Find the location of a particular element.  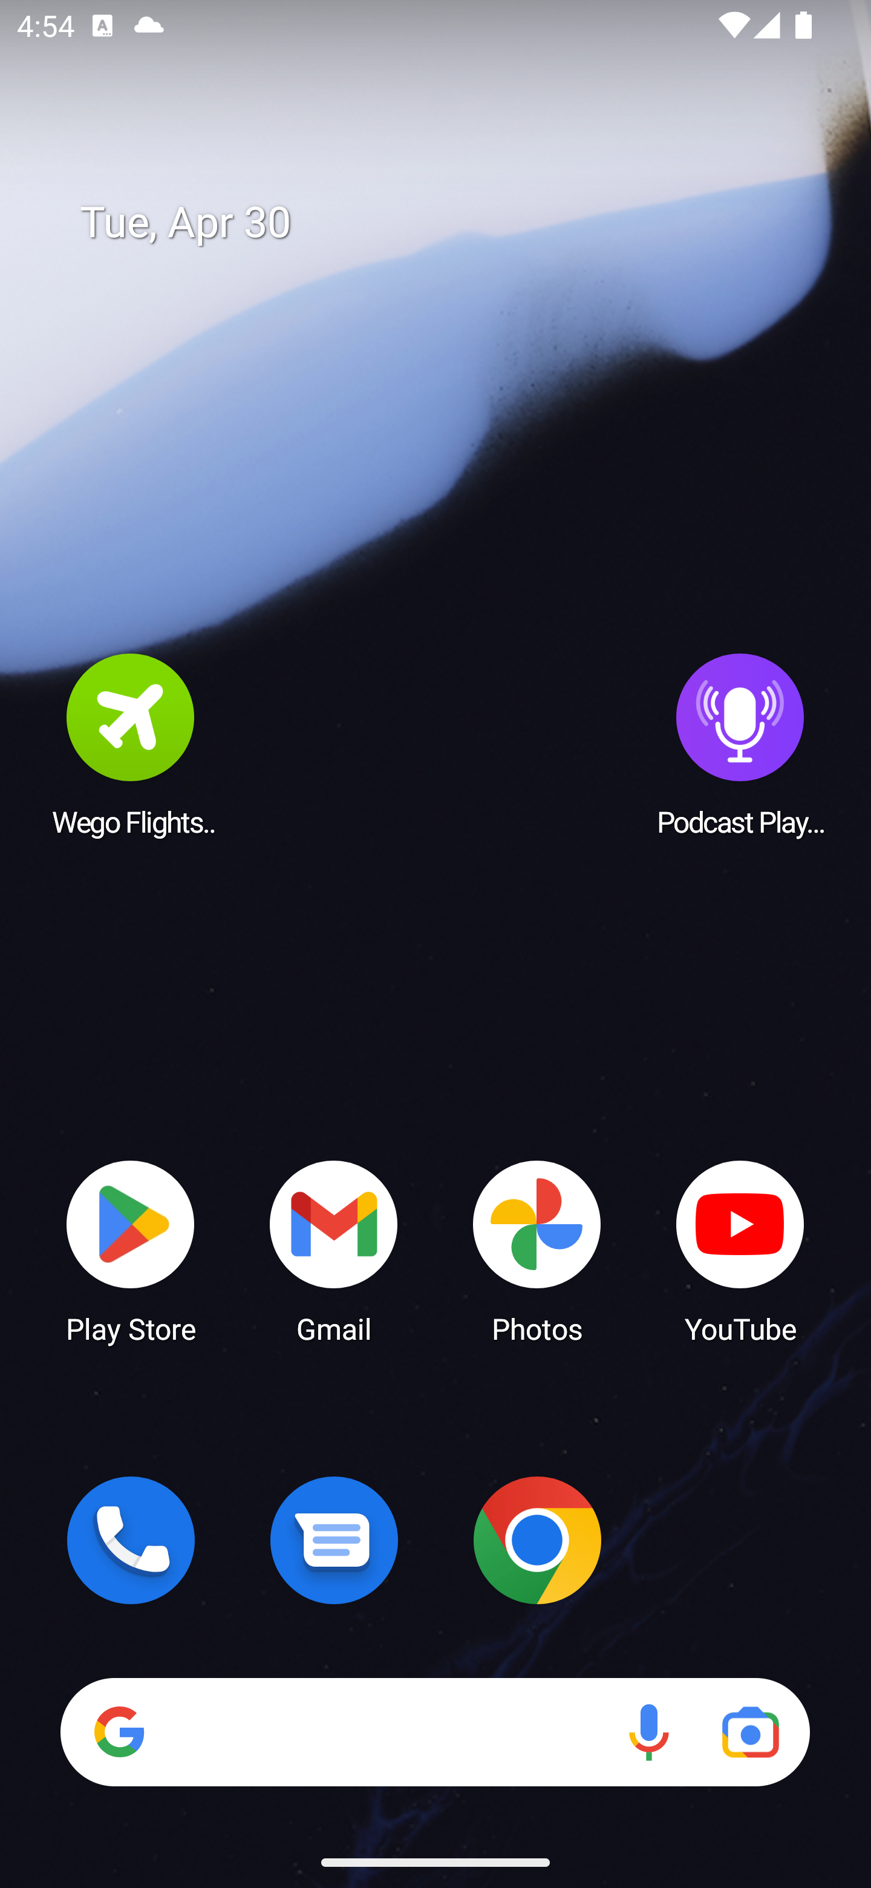

Gmail is located at coordinates (334, 1250).